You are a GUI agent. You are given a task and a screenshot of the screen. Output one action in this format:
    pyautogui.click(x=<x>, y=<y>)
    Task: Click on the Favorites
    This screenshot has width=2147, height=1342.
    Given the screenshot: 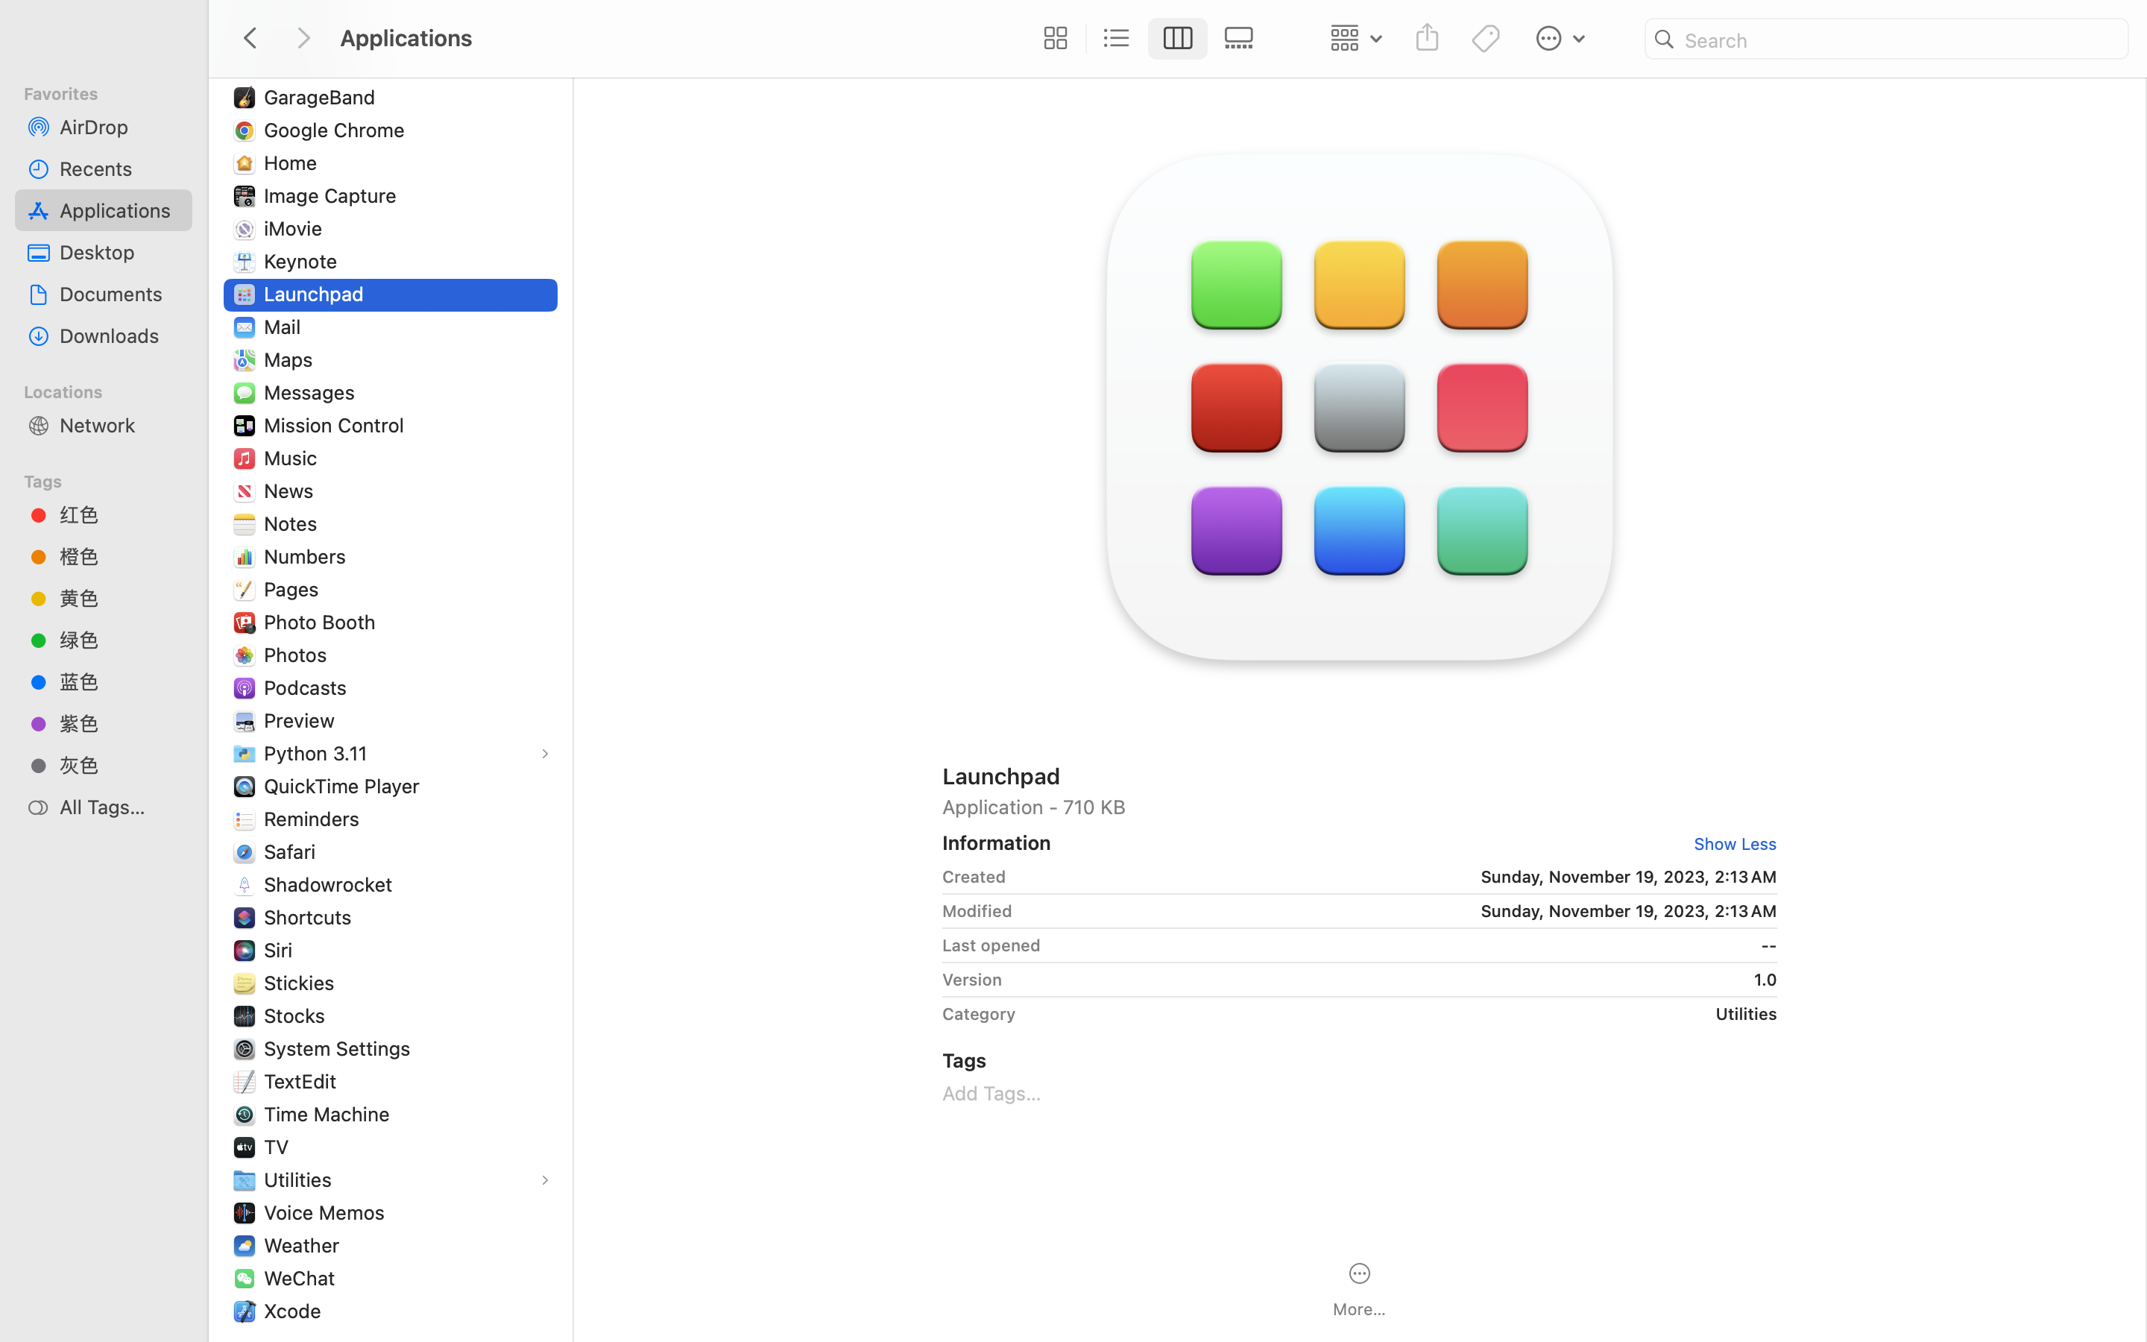 What is the action you would take?
    pyautogui.click(x=113, y=92)
    